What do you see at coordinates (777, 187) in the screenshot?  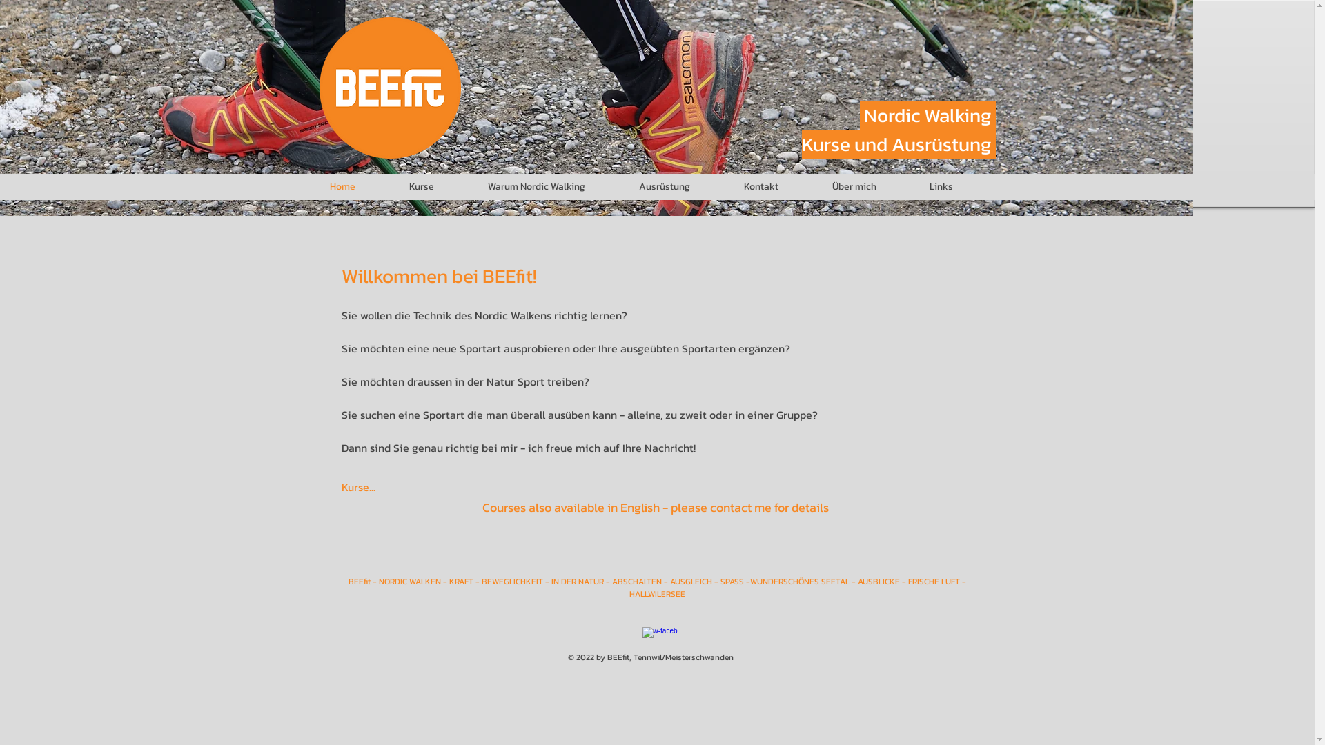 I see `Kontakt` at bounding box center [777, 187].